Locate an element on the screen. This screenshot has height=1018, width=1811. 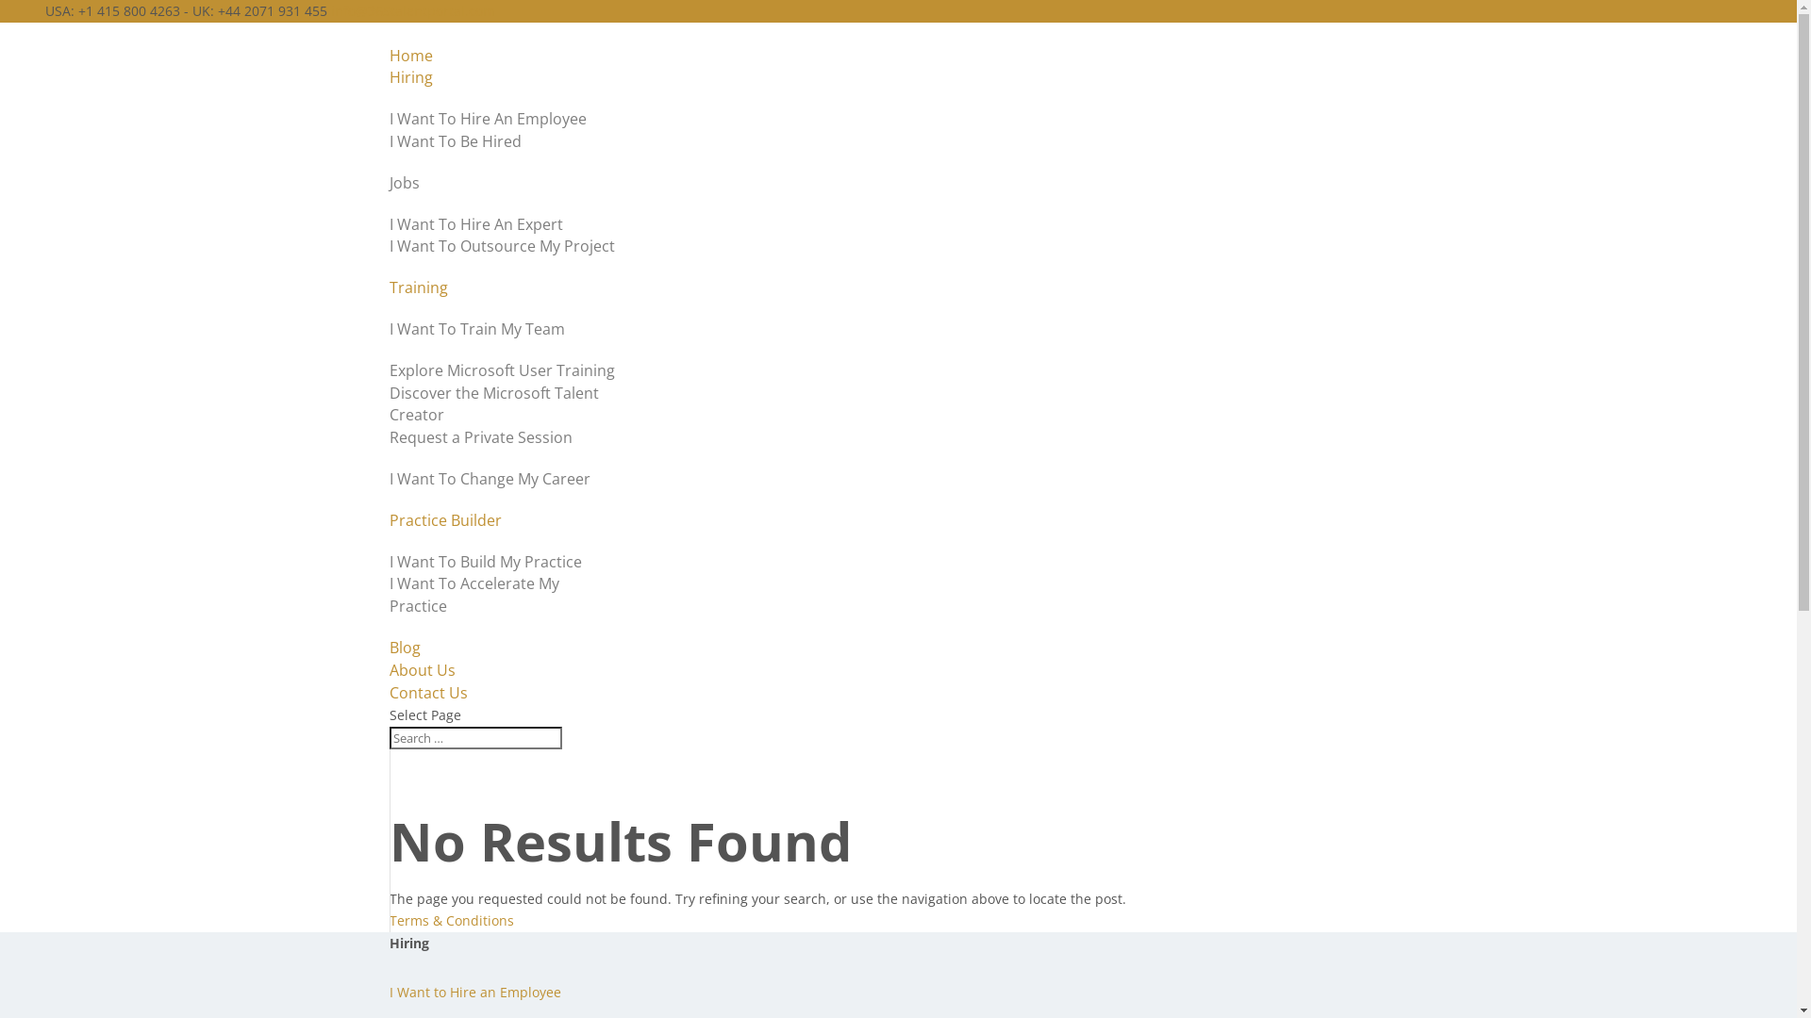
Home is located at coordinates (410, 56).